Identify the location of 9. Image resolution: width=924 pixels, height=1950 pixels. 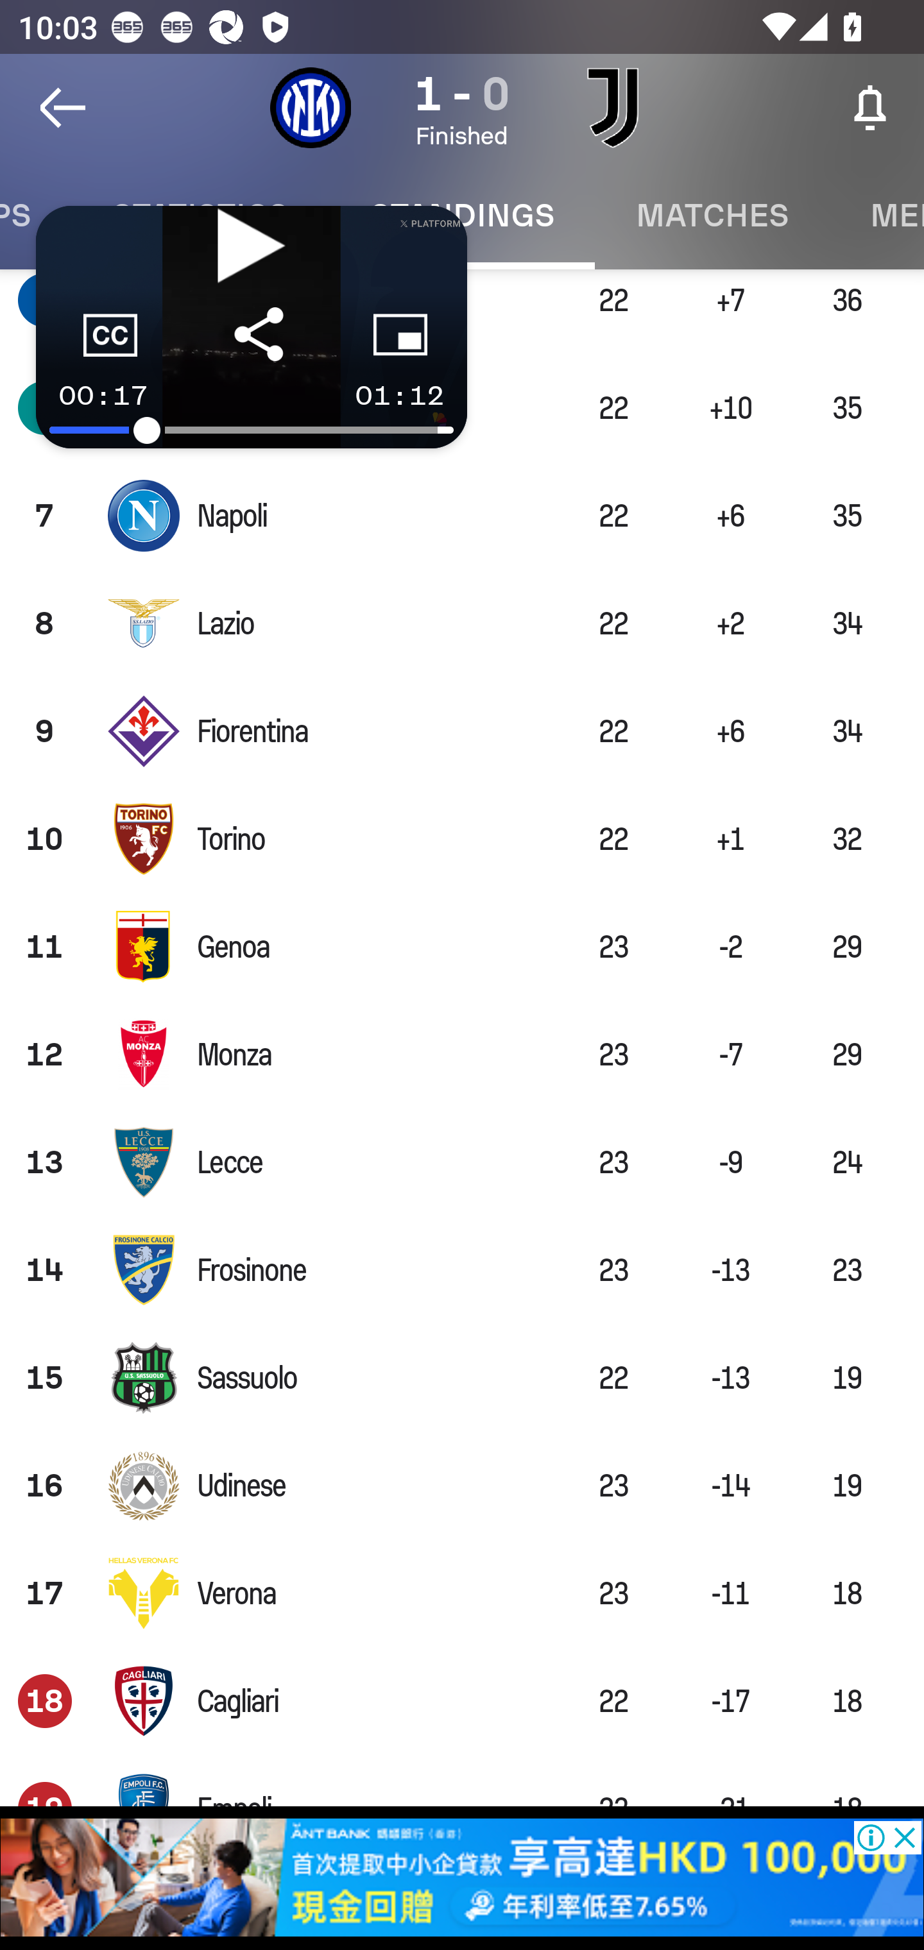
(45, 731).